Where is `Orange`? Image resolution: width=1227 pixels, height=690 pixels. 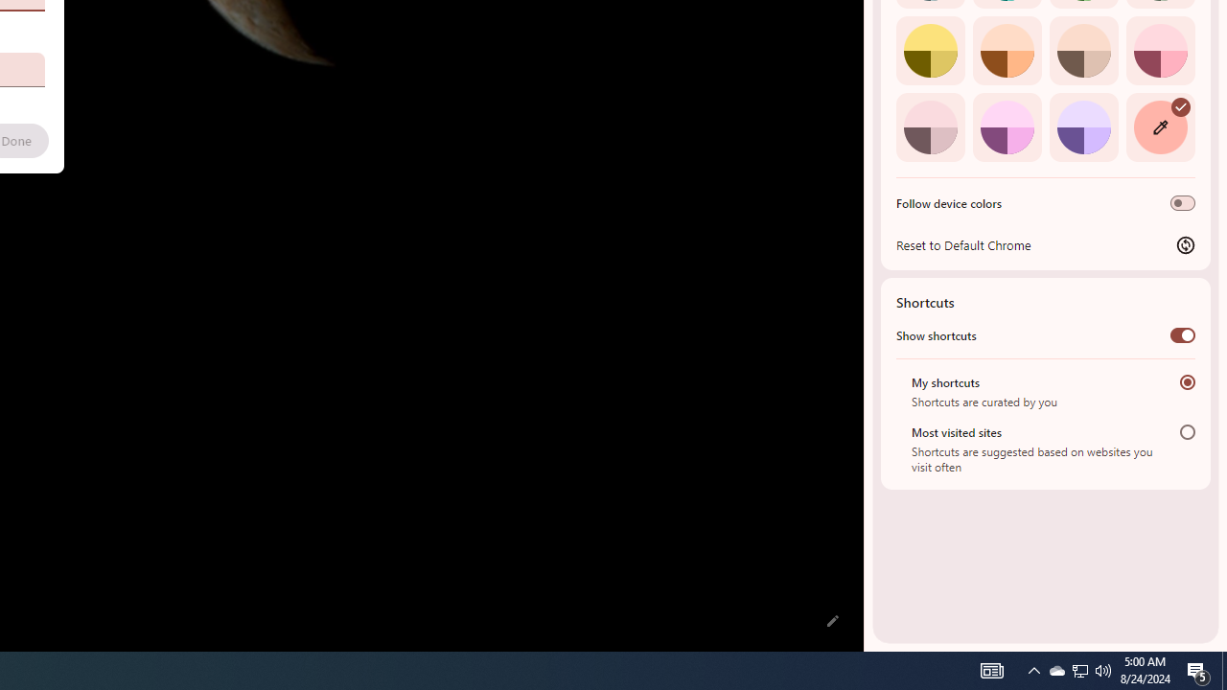 Orange is located at coordinates (1007, 50).